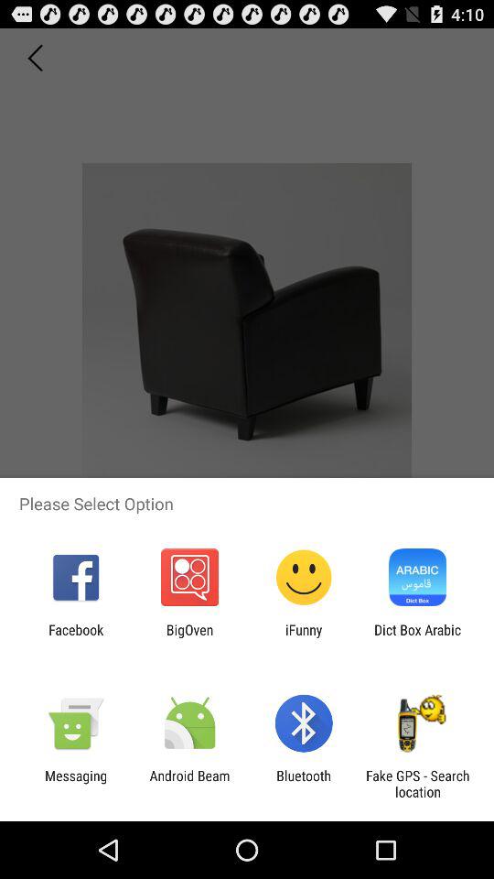  Describe the element at coordinates (76, 784) in the screenshot. I see `launch app to the left of android beam icon` at that location.